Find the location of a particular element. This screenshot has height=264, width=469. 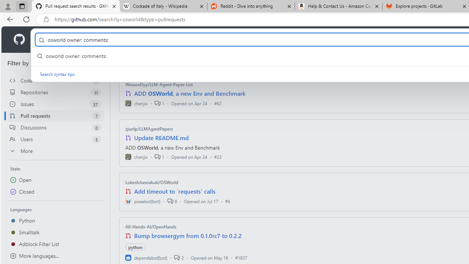

#23 is located at coordinates (218, 157).